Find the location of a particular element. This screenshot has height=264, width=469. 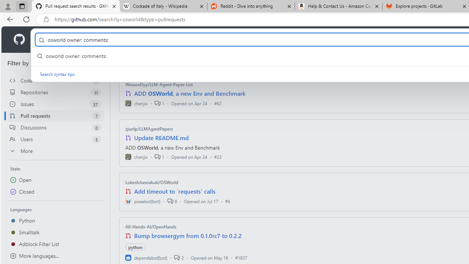

#23 is located at coordinates (218, 157).